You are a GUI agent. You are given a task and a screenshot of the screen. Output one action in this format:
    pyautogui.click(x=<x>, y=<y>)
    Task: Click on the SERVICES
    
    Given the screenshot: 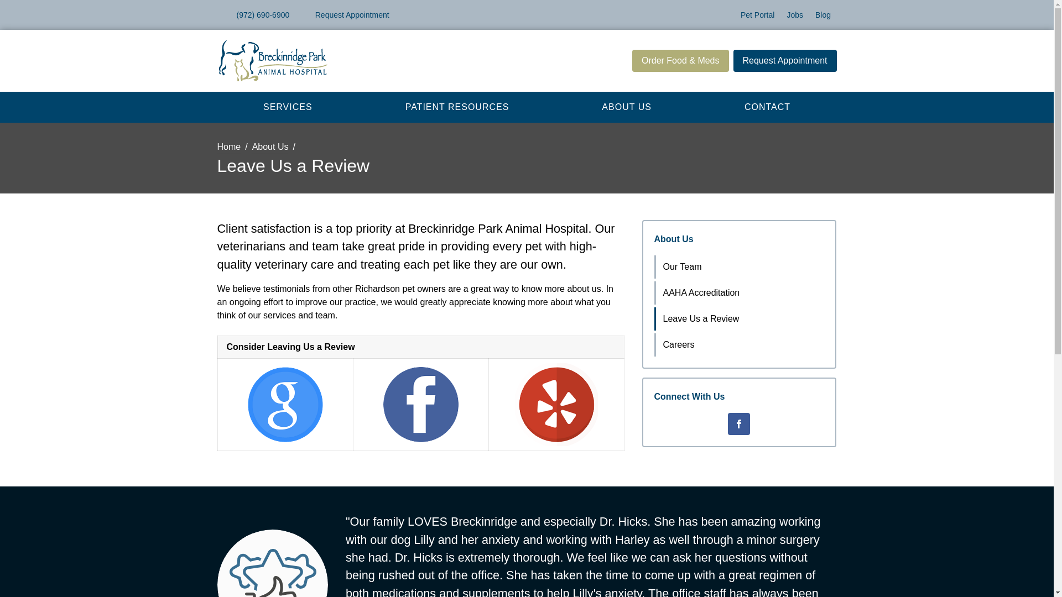 What is the action you would take?
    pyautogui.click(x=288, y=107)
    